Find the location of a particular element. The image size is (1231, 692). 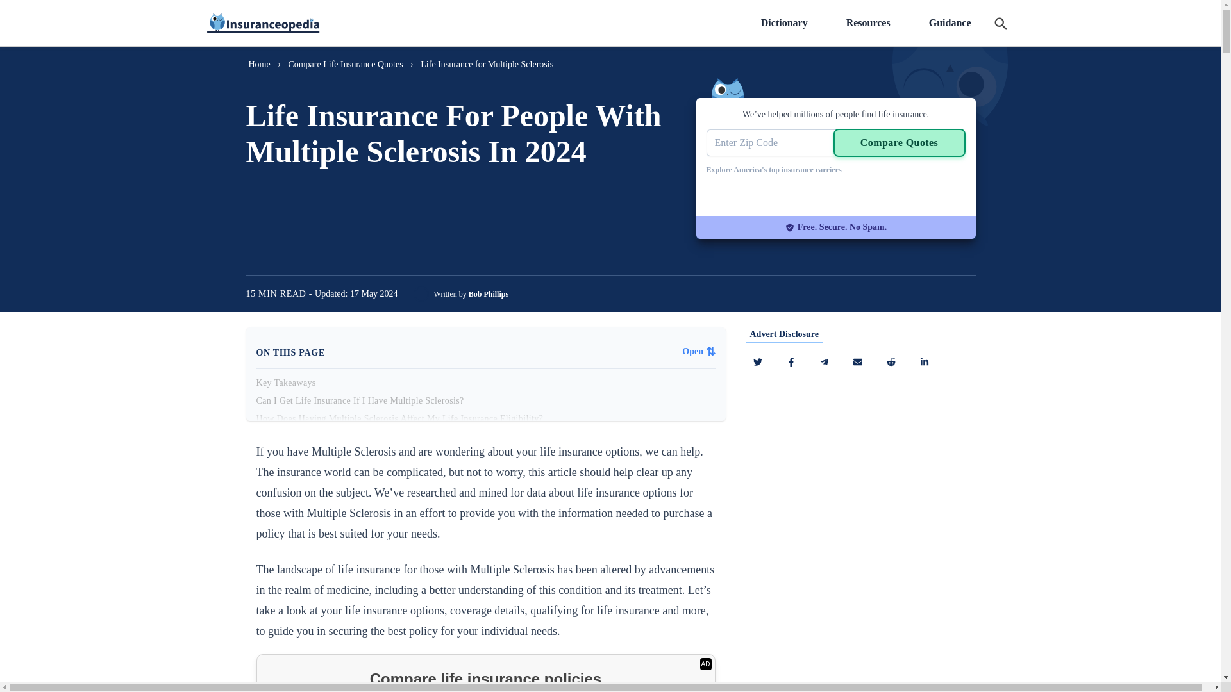

Guidance is located at coordinates (950, 23).